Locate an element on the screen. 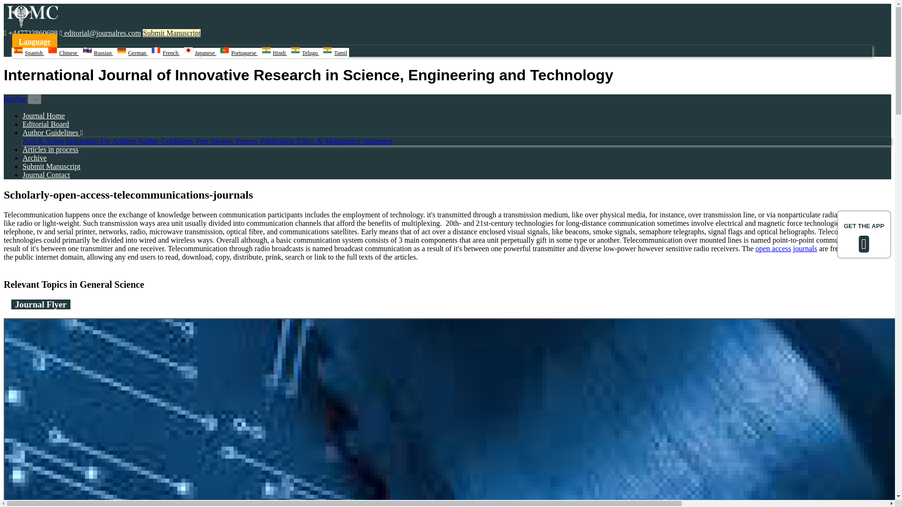 This screenshot has height=507, width=902. German is located at coordinates (132, 53).